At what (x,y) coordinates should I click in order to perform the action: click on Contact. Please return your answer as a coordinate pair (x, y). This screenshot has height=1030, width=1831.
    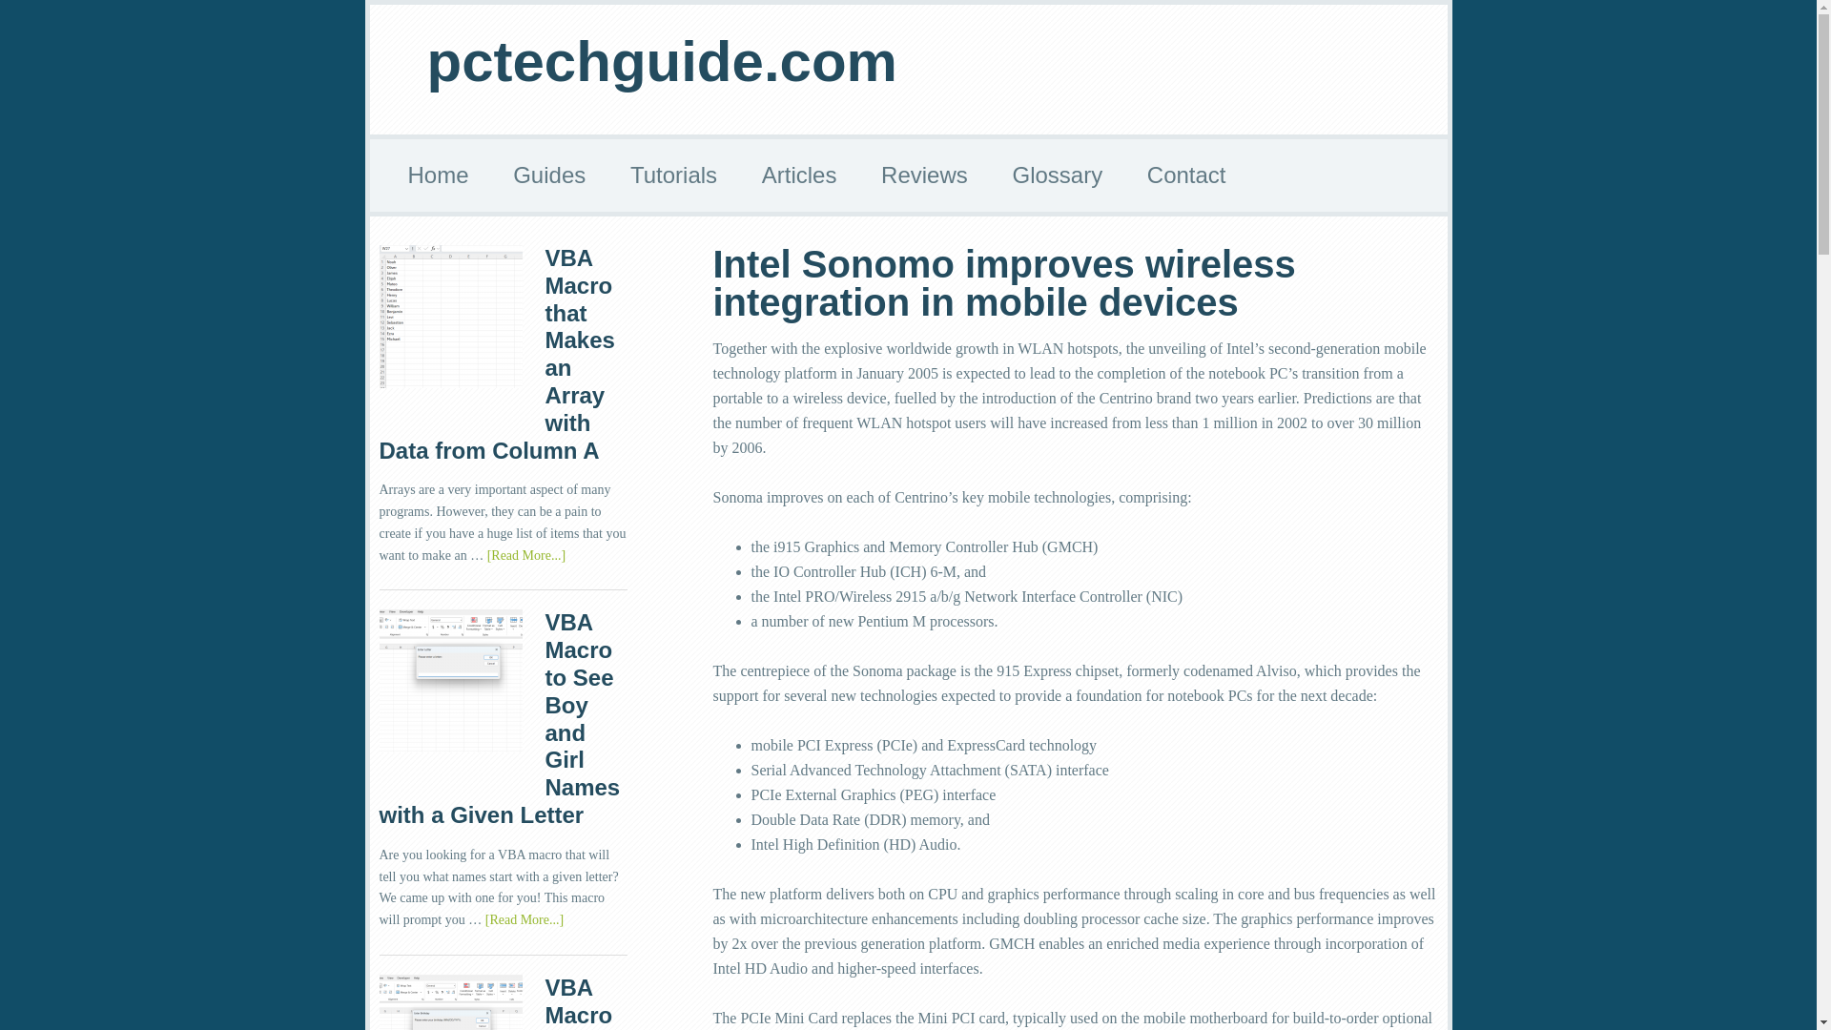
    Looking at the image, I should click on (1186, 175).